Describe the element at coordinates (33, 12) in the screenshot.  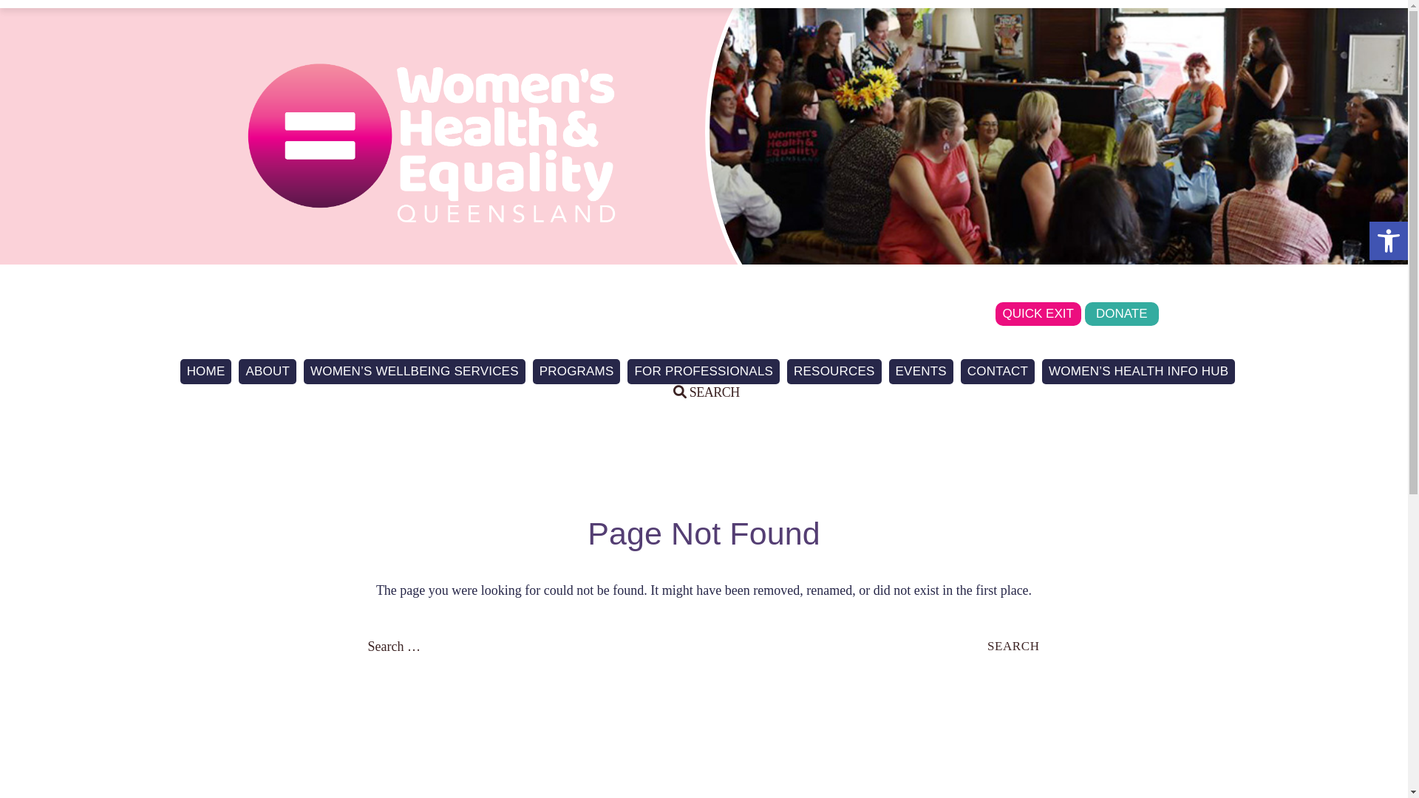
I see `Search` at that location.